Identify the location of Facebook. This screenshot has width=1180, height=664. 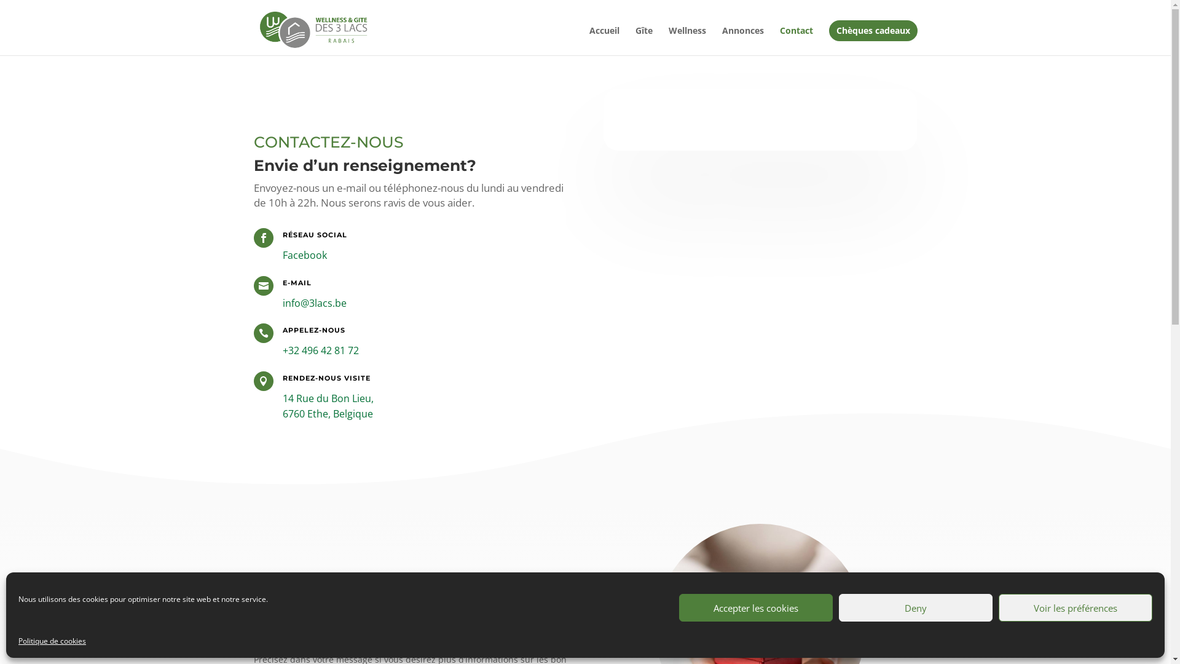
(305, 255).